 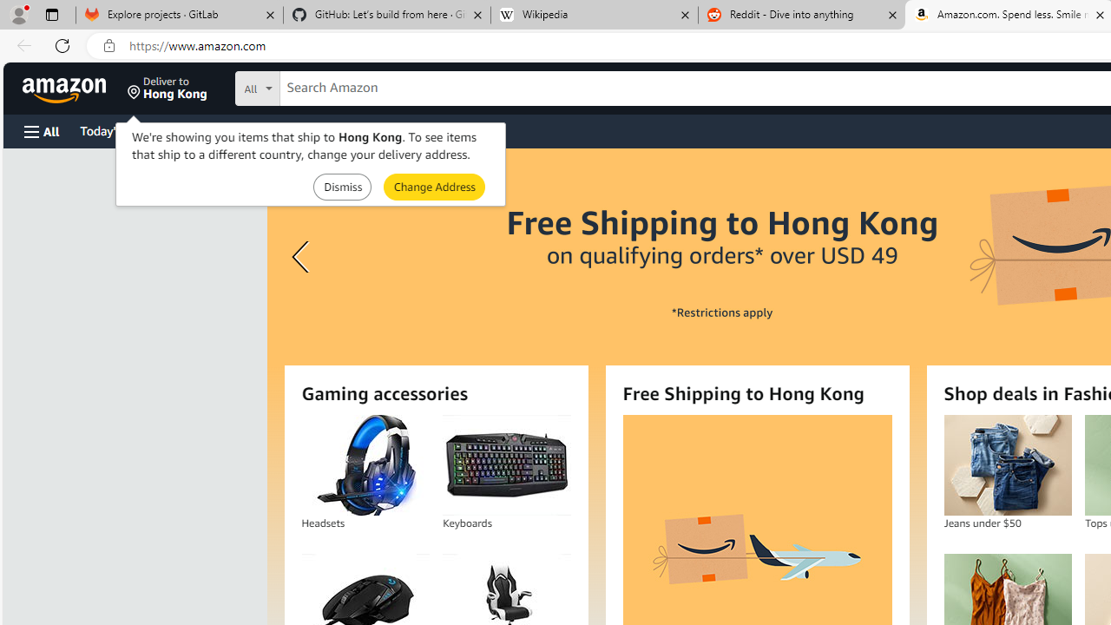 What do you see at coordinates (802, 16) in the screenshot?
I see `Reddit - Dive into anything` at bounding box center [802, 16].